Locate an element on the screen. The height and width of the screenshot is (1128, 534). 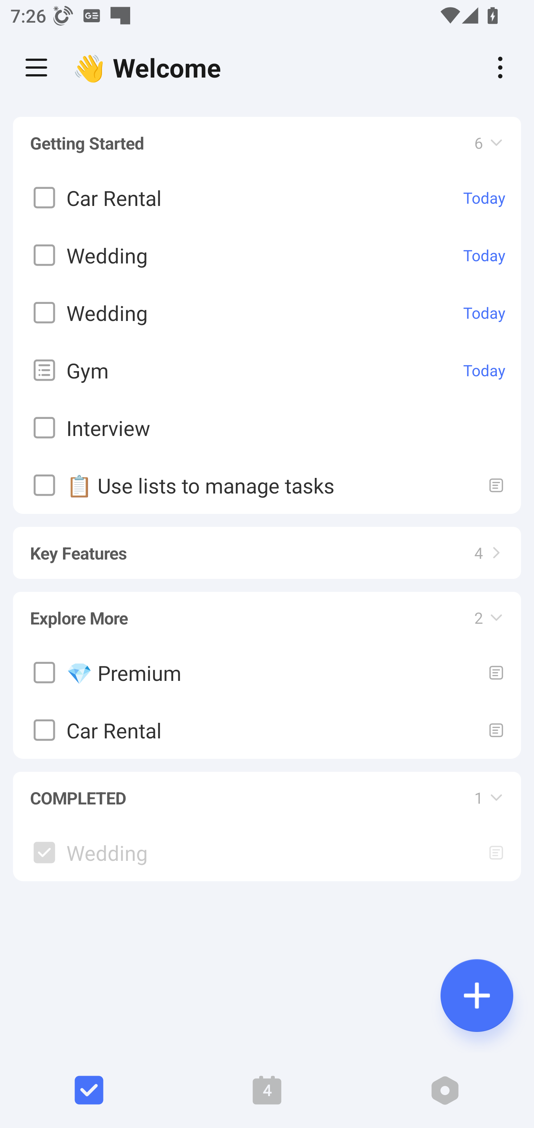
Car Rental Today is located at coordinates (267, 198).